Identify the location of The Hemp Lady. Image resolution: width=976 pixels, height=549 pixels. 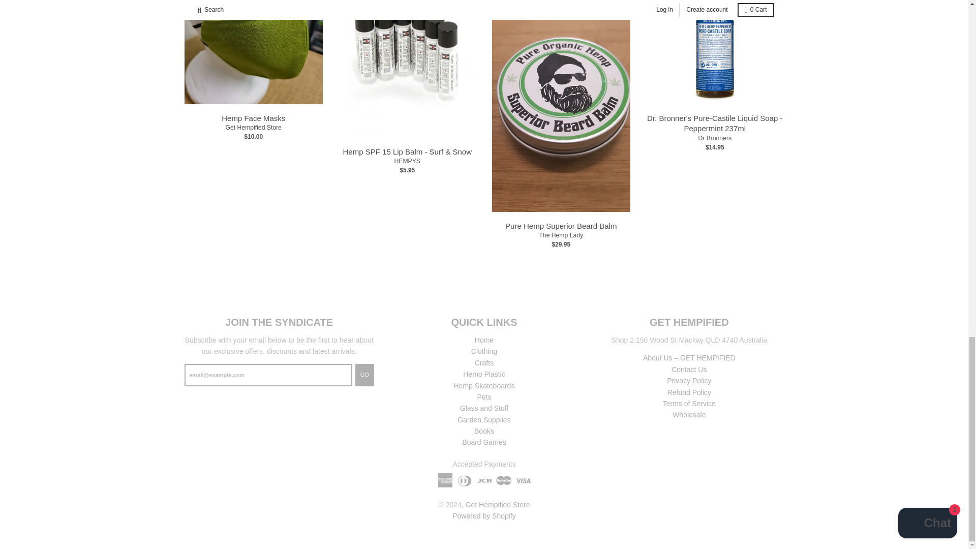
(560, 235).